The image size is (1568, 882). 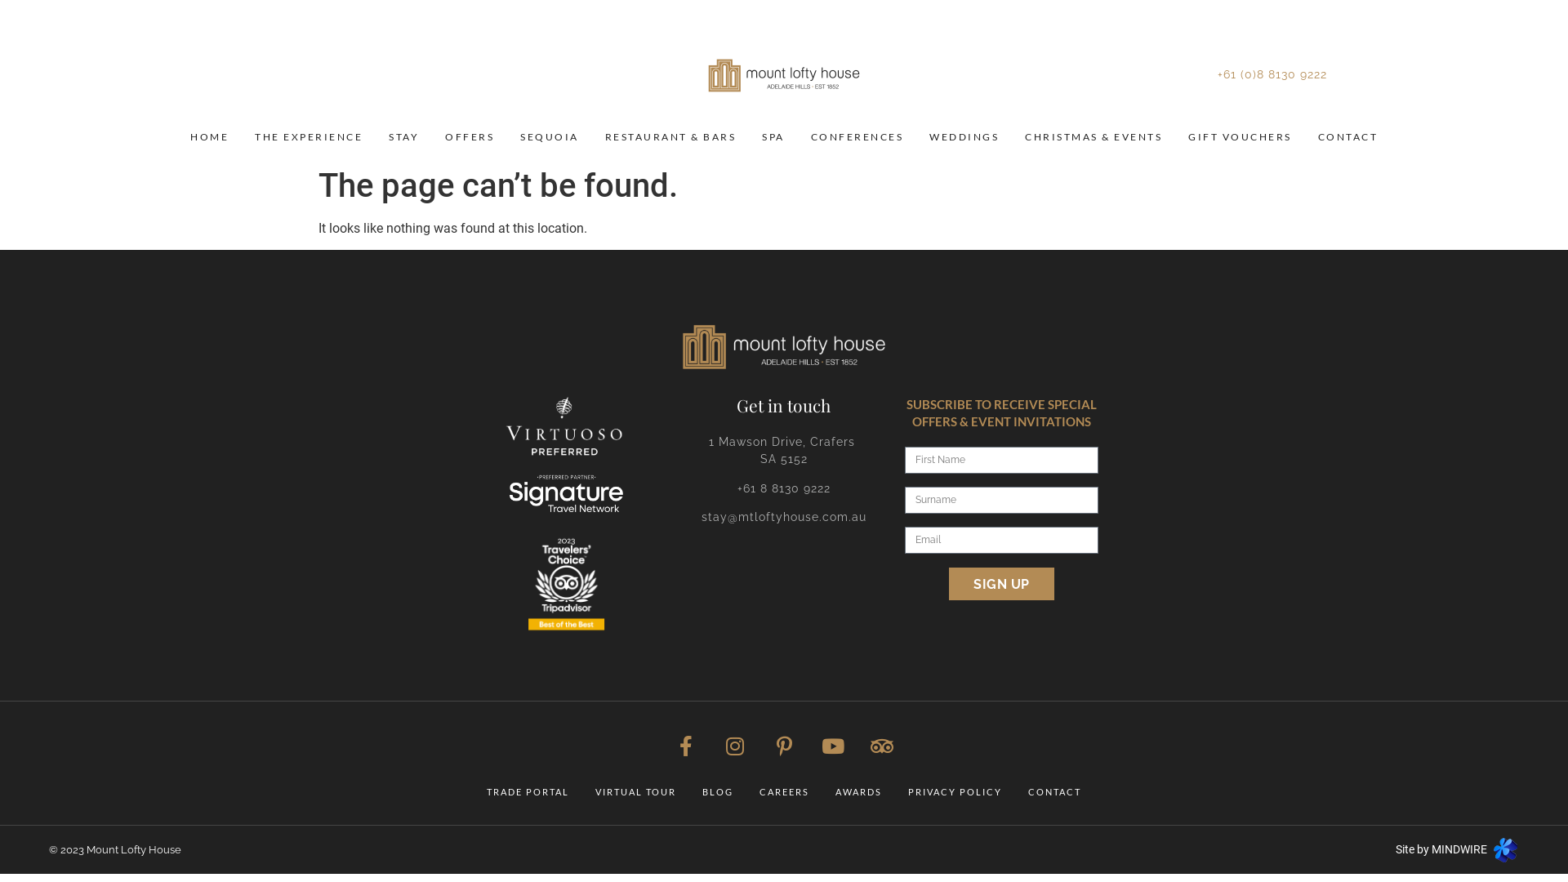 I want to click on HOME, so click(x=209, y=136).